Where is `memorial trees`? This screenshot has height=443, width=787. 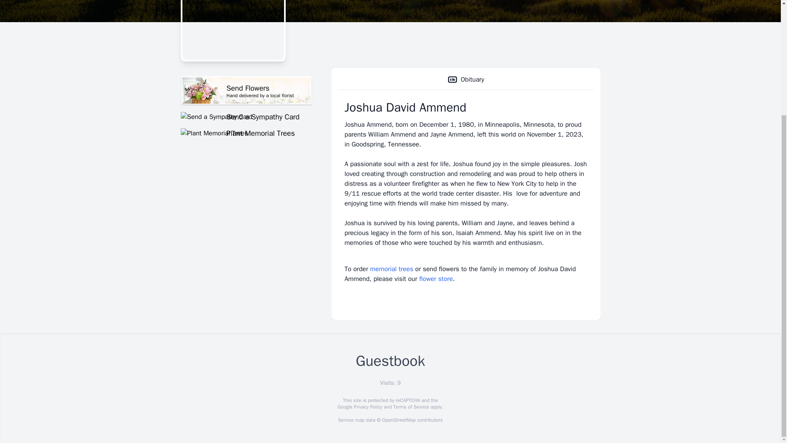 memorial trees is located at coordinates (465, 80).